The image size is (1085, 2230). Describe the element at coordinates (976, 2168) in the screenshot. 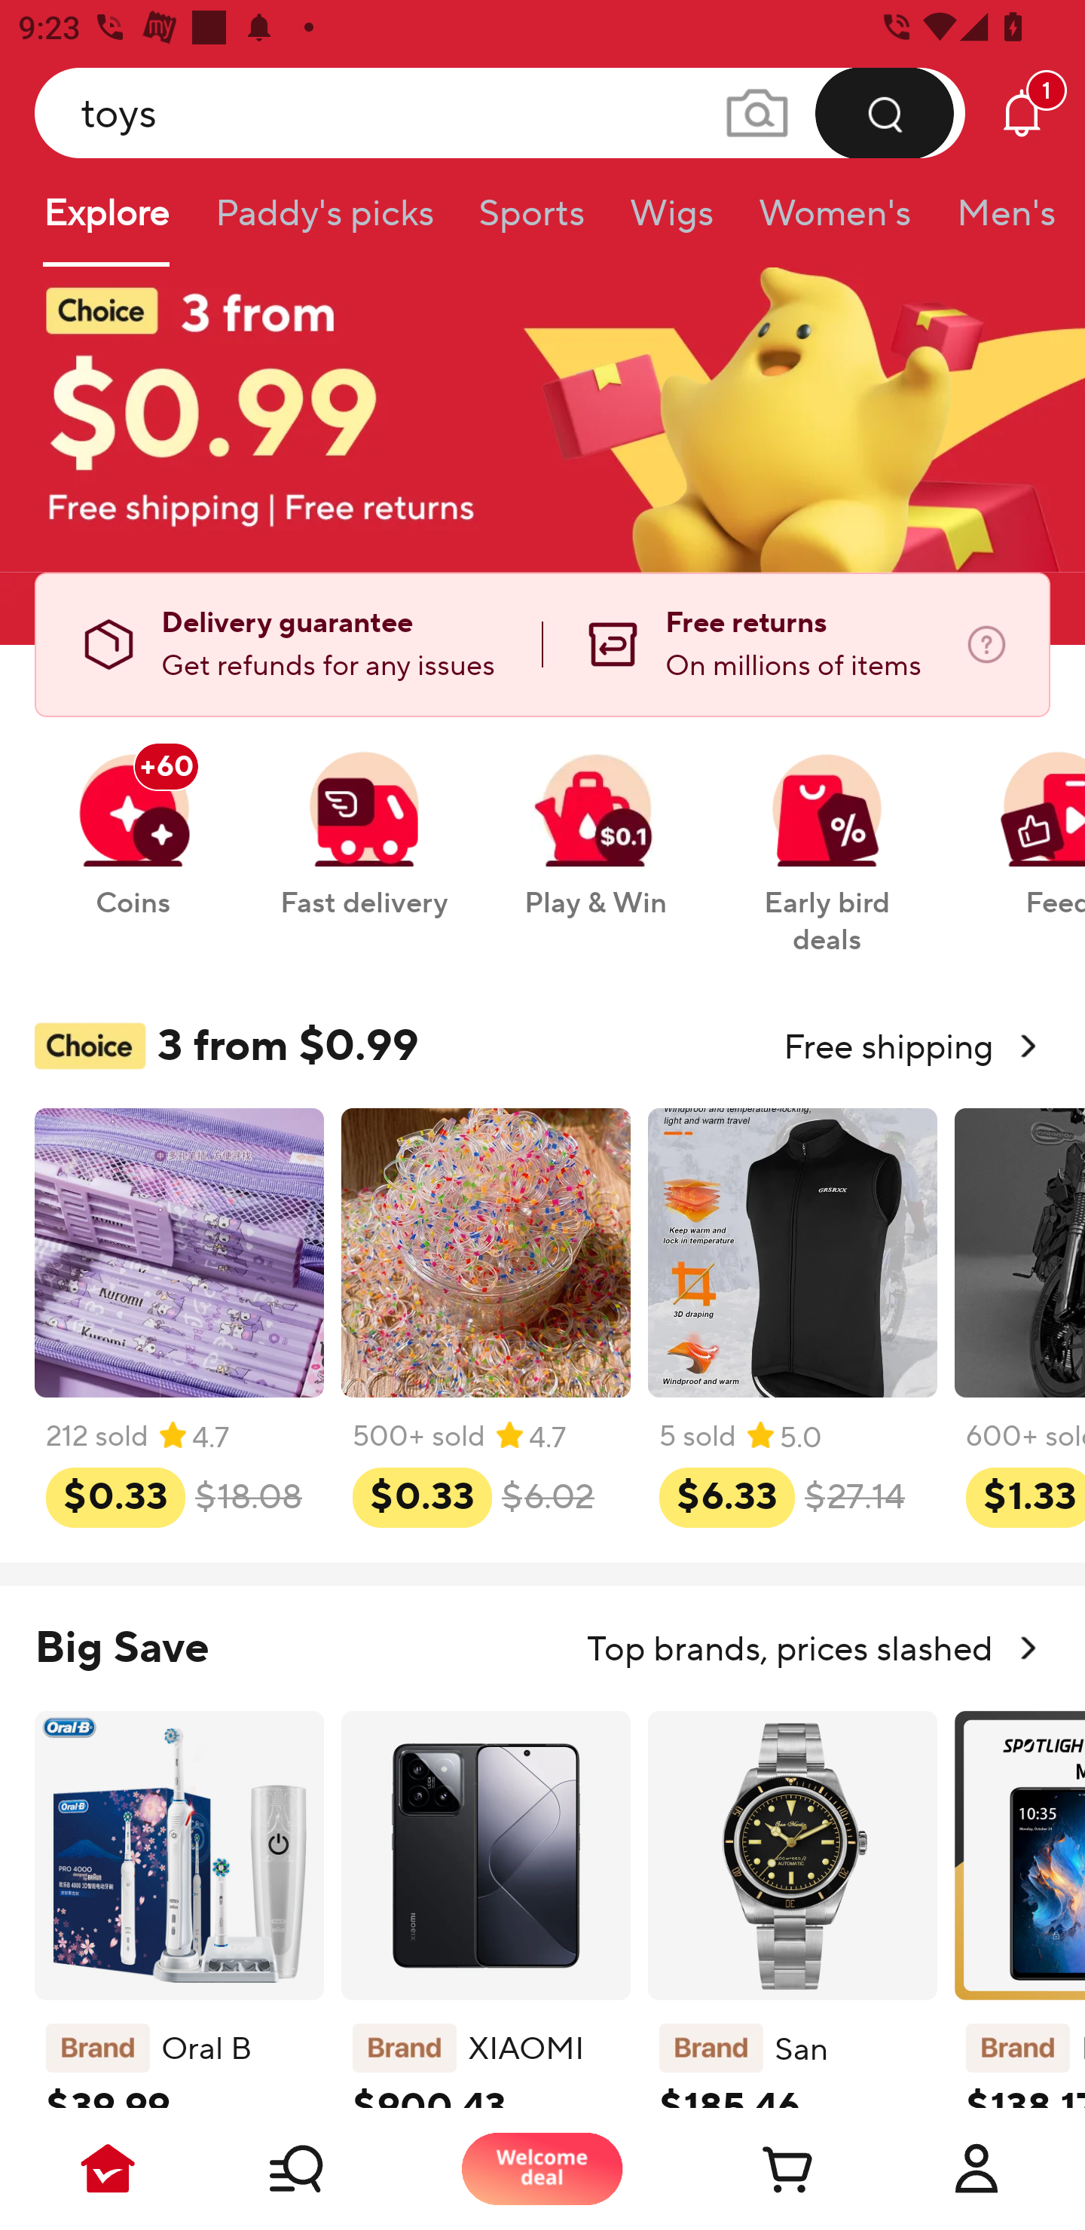

I see `Account` at that location.